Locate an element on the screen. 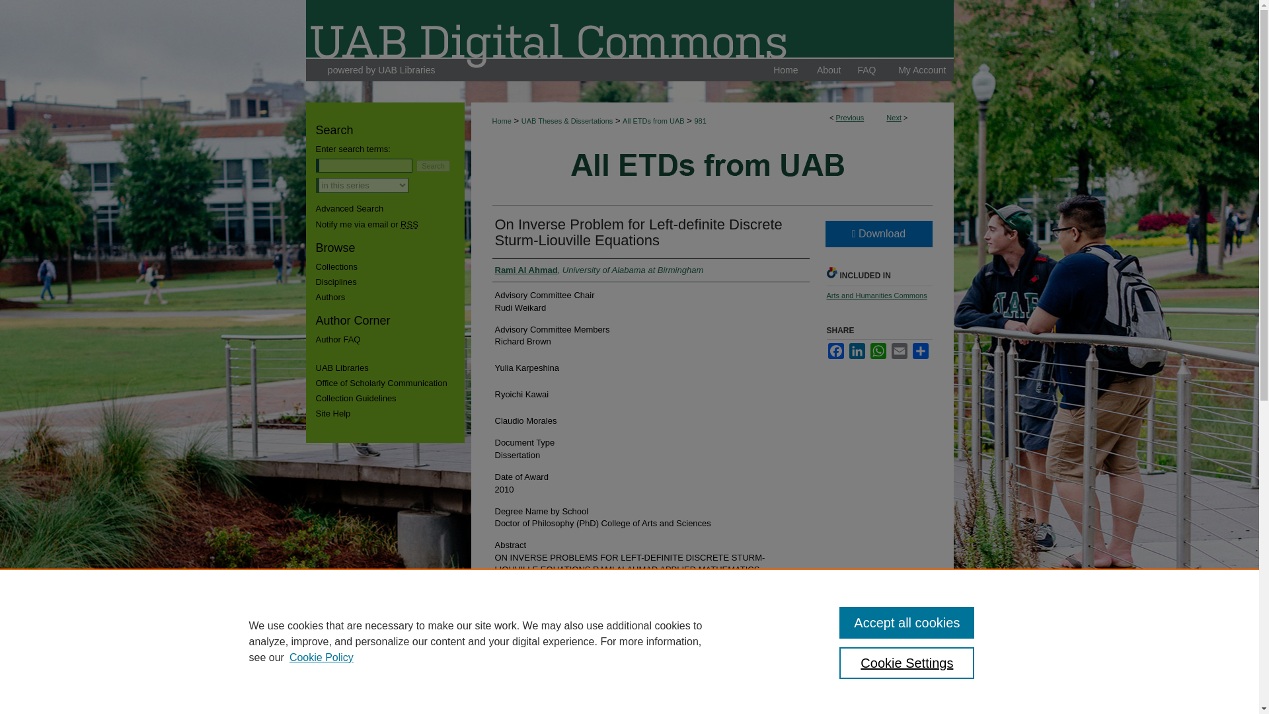  Email is located at coordinates (899, 351).